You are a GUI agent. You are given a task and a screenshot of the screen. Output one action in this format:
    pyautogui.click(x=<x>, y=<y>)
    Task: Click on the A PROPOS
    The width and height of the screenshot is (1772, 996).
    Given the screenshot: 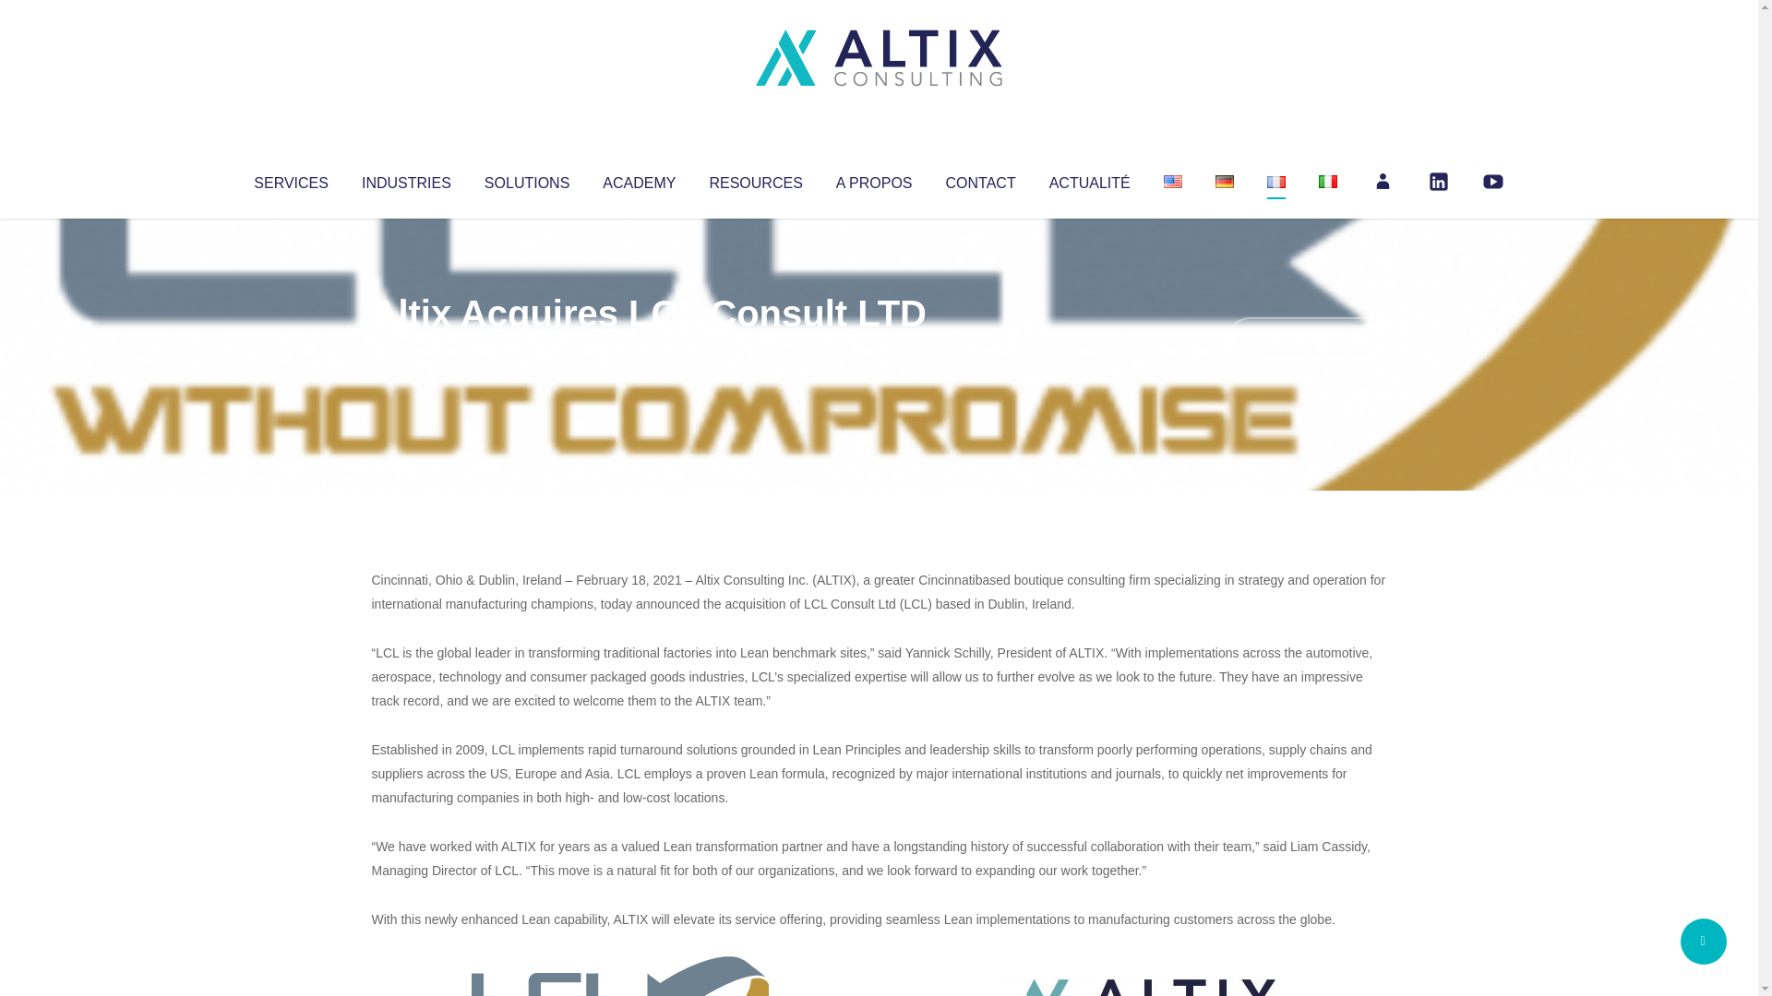 What is the action you would take?
    pyautogui.click(x=874, y=179)
    